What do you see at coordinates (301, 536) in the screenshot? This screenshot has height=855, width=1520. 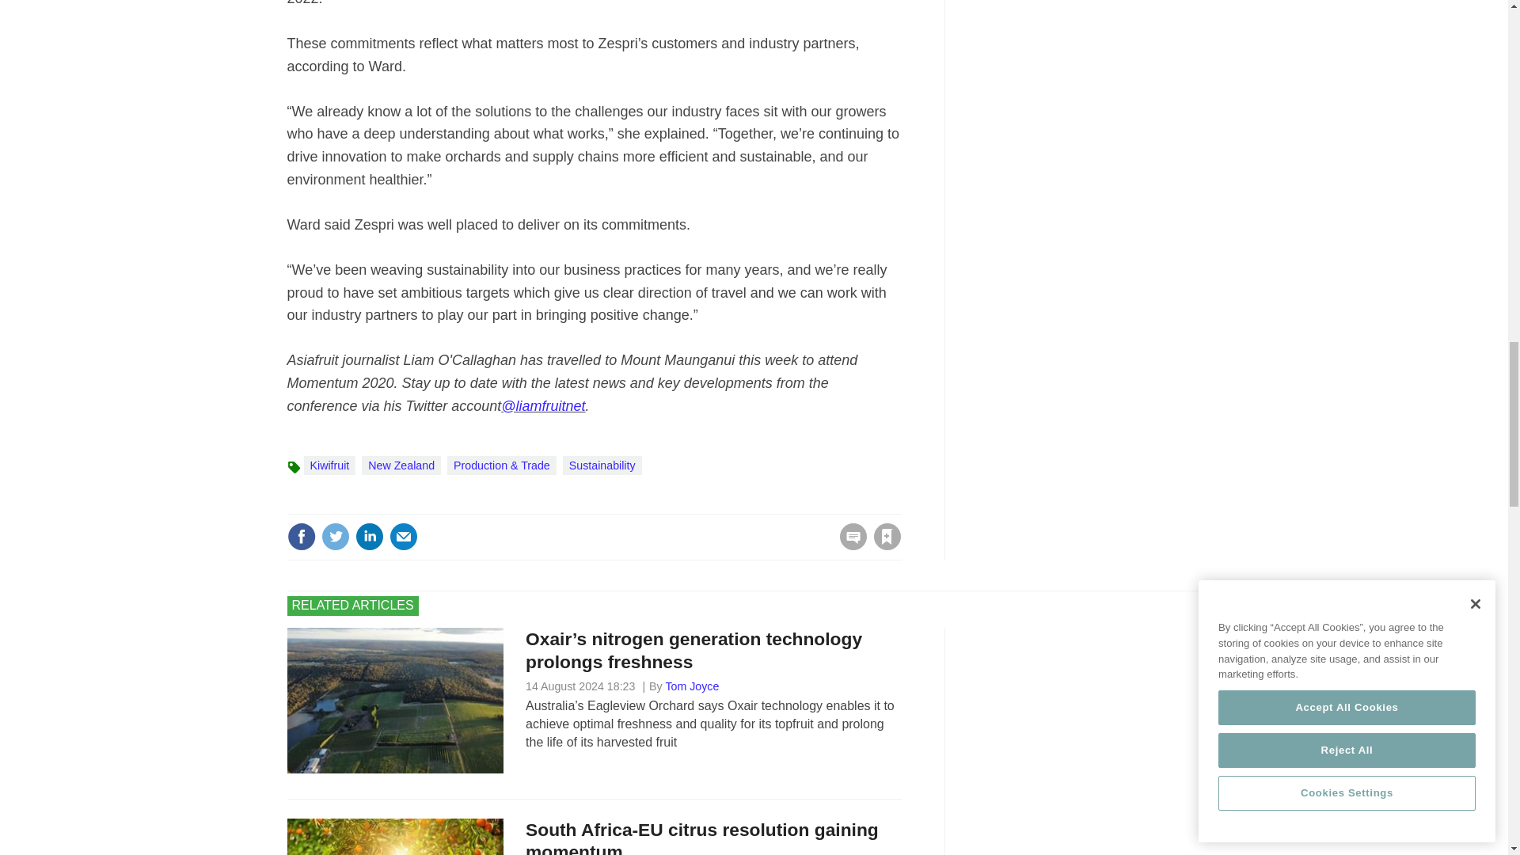 I see `Share this on Facebook` at bounding box center [301, 536].